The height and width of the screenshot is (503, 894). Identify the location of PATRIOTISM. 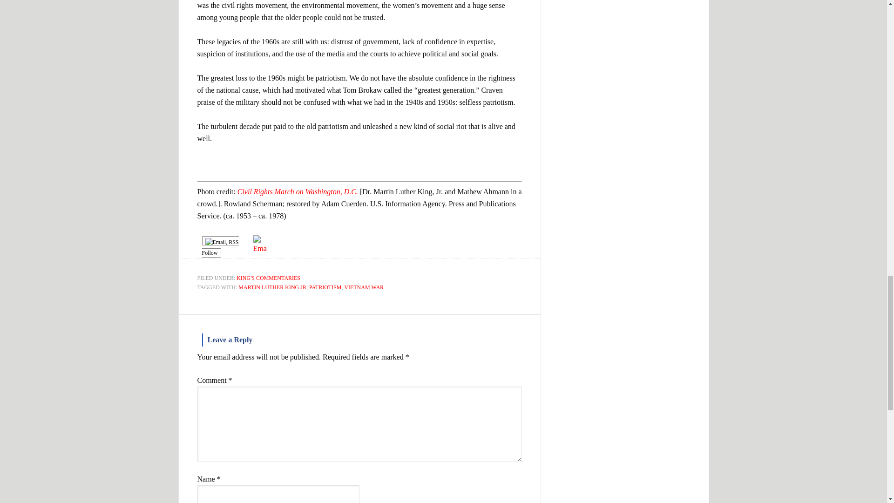
(325, 287).